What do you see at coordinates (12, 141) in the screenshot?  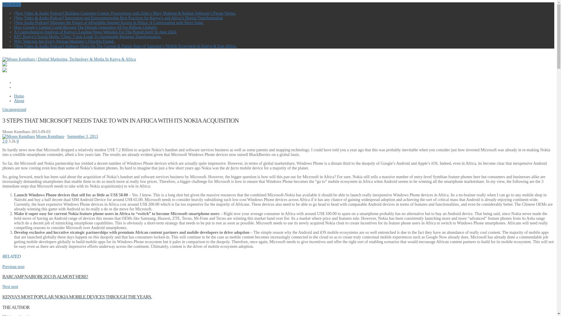 I see `Views` at bounding box center [12, 141].